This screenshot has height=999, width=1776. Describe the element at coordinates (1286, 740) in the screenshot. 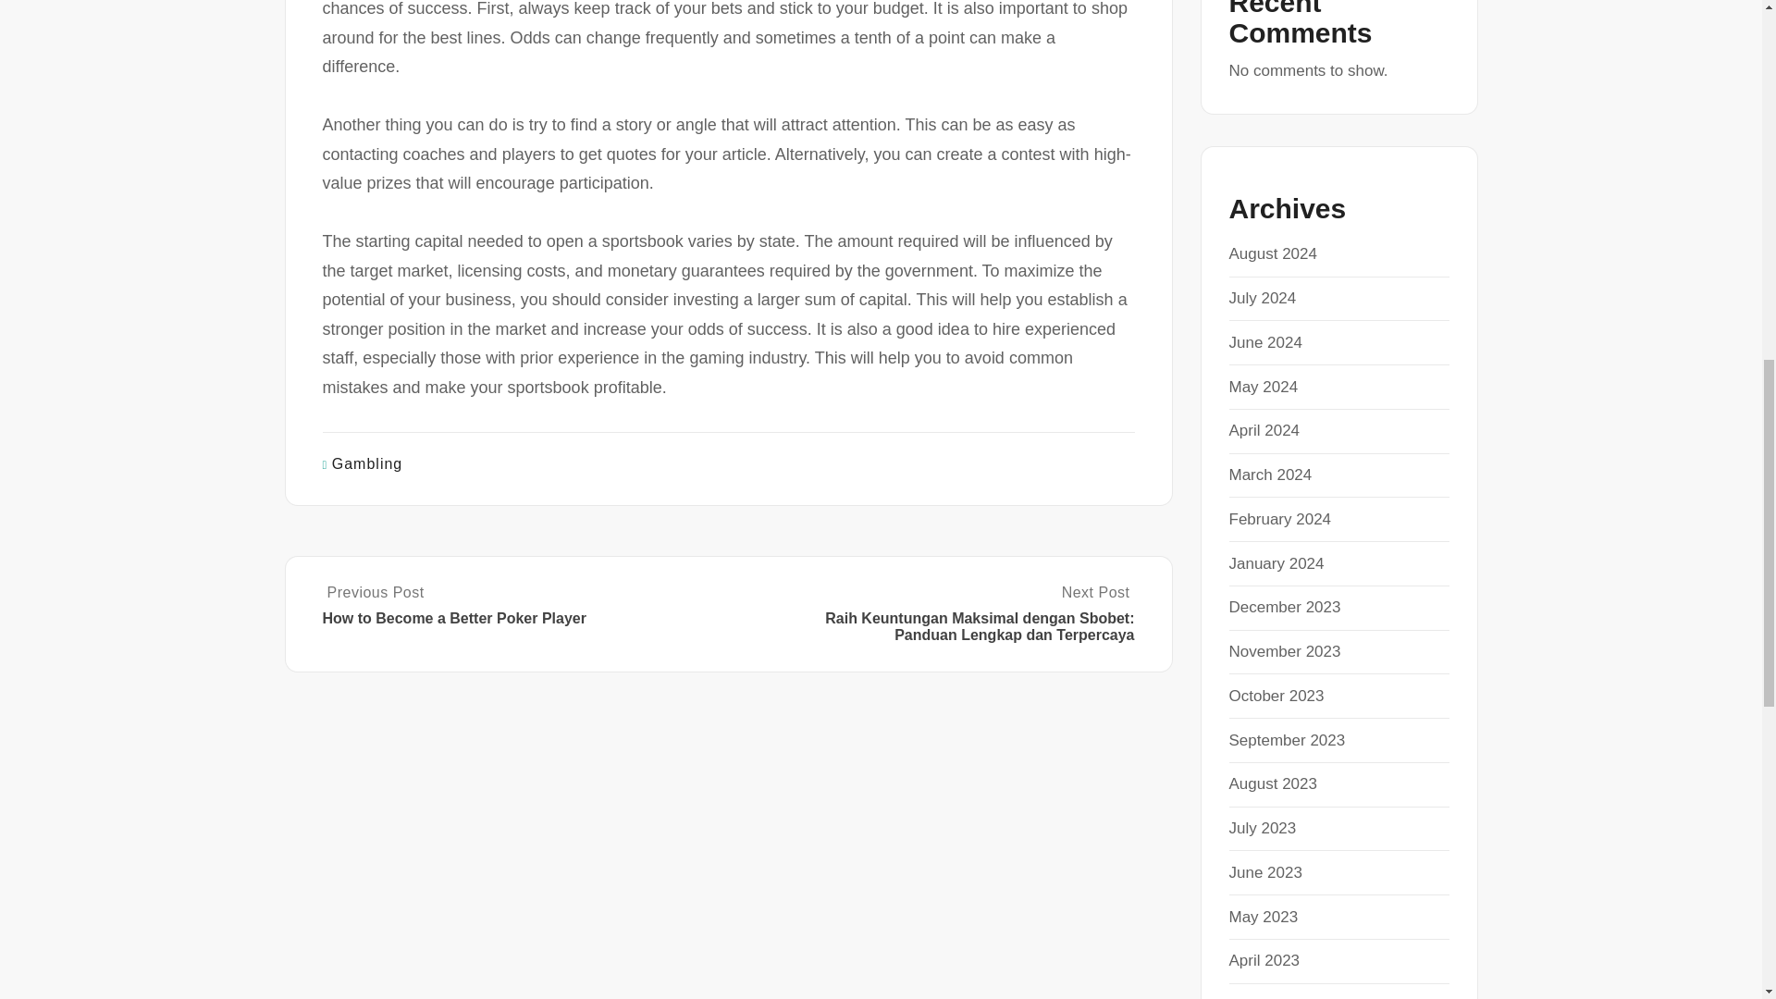

I see `September 2023` at that location.